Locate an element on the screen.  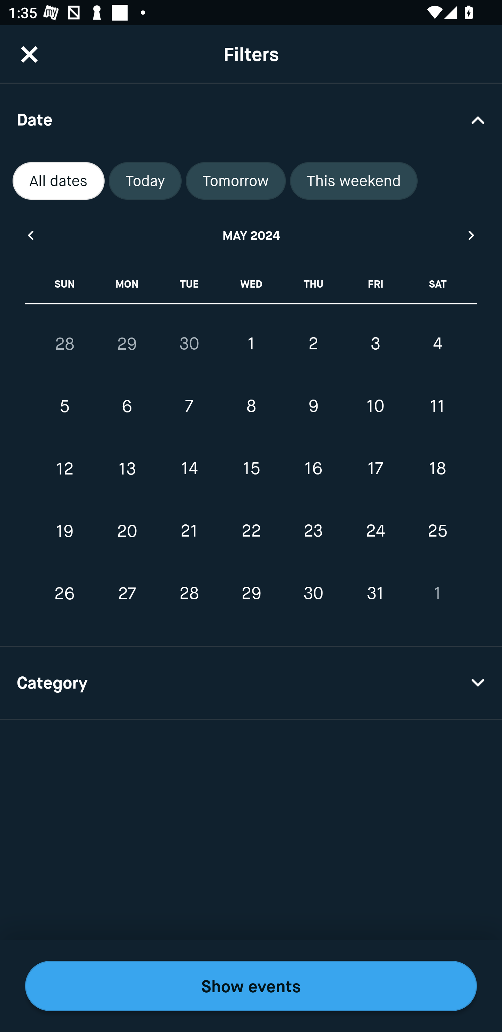
Next is located at coordinates (472, 235).